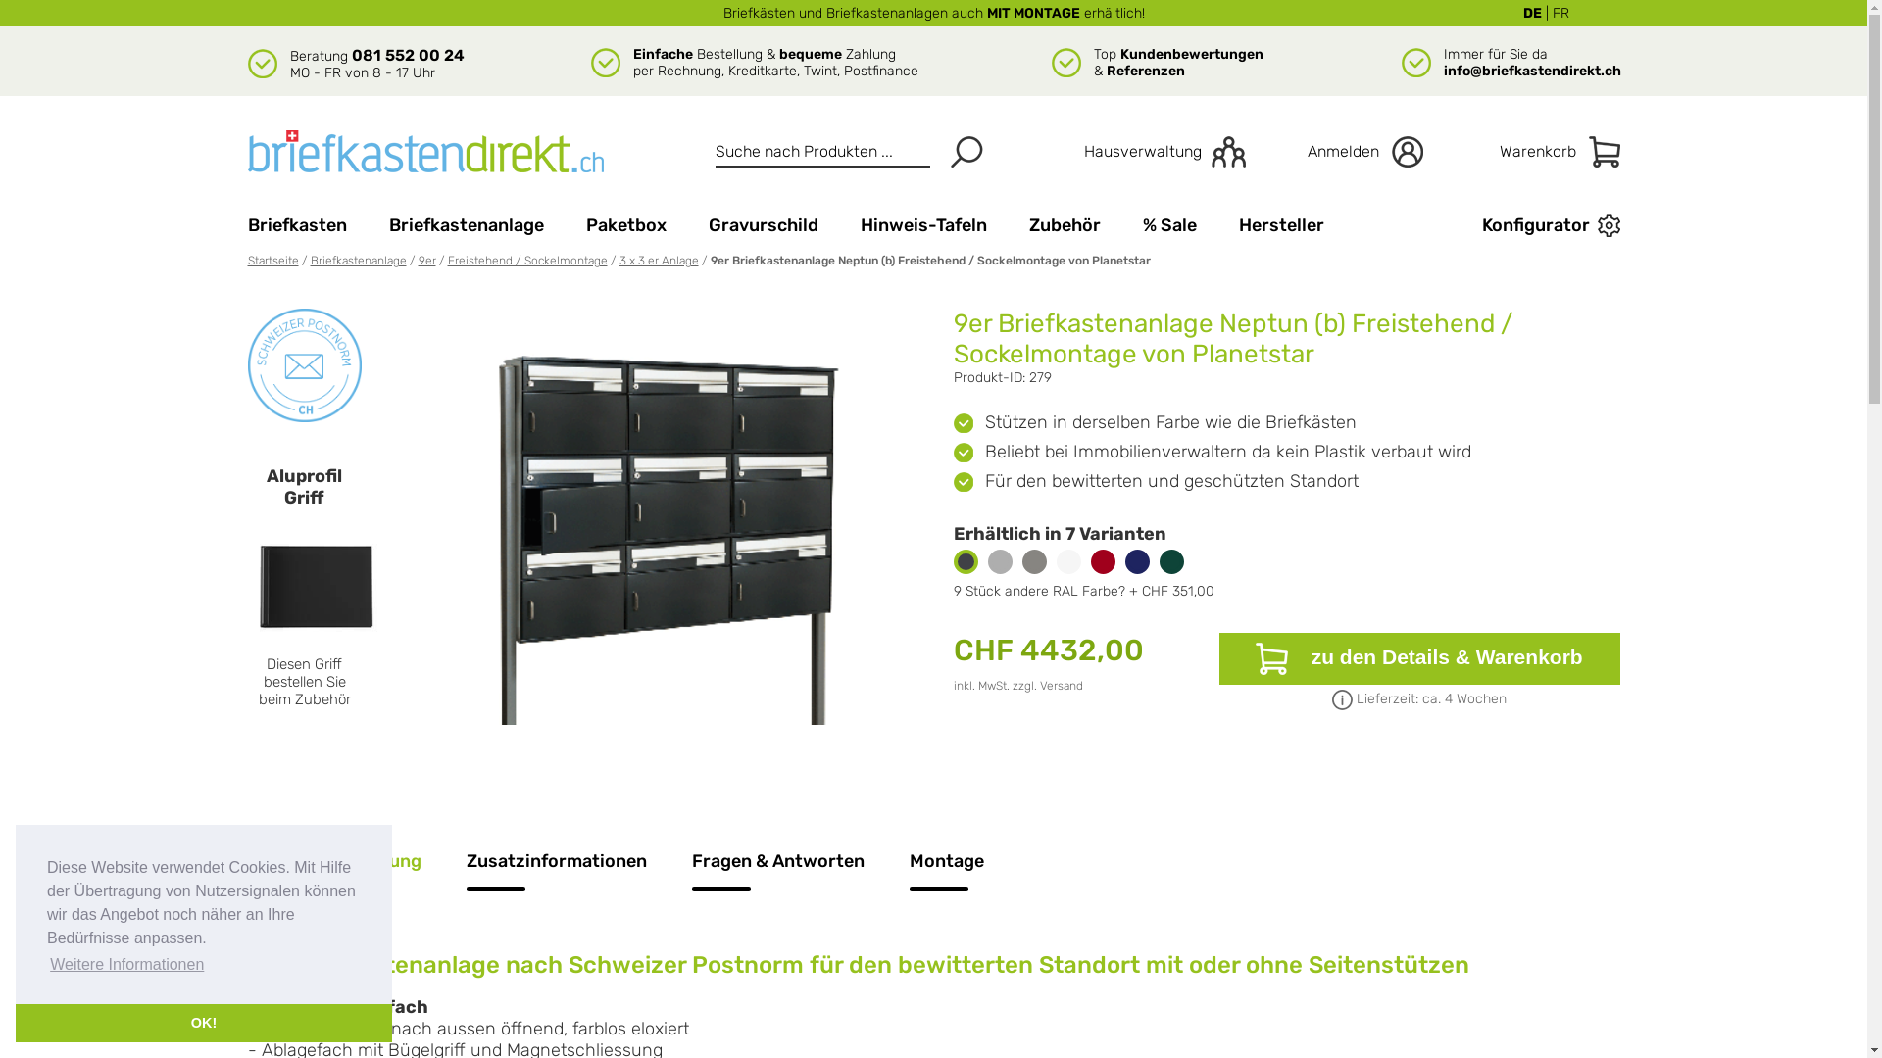 The image size is (1882, 1058). What do you see at coordinates (1143, 152) in the screenshot?
I see `Hausverwaltung` at bounding box center [1143, 152].